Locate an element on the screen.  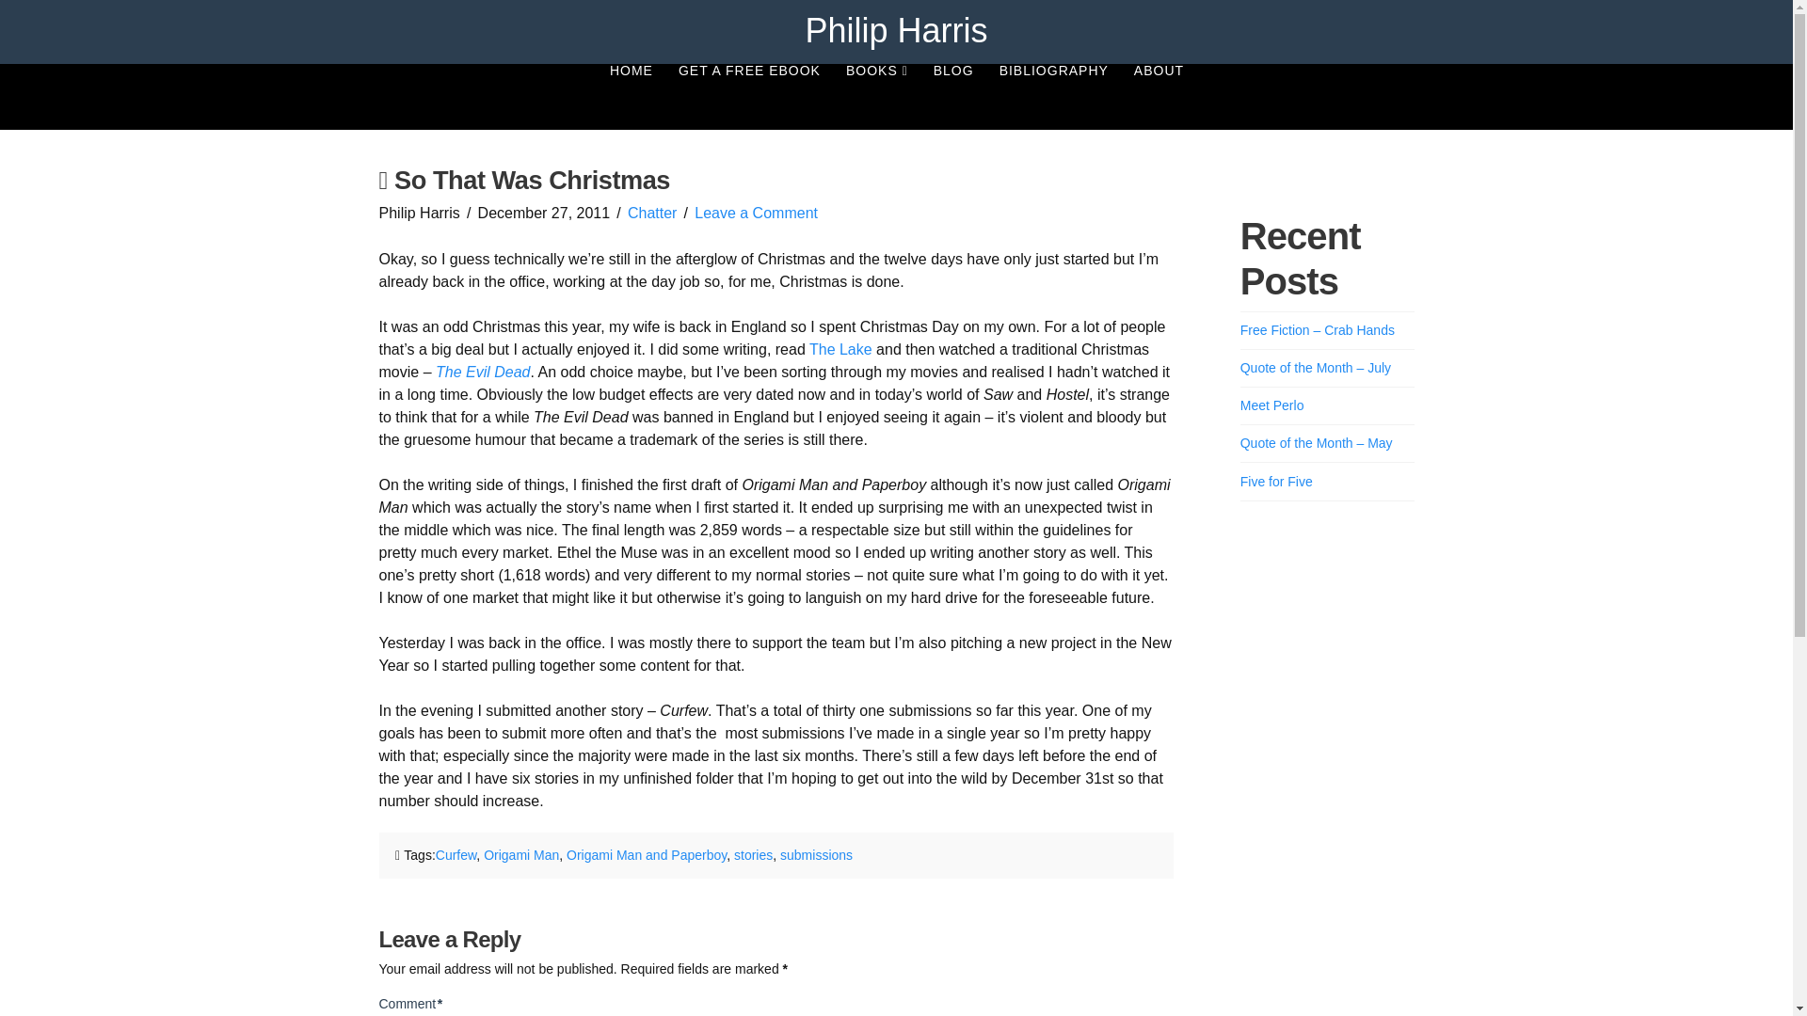
The Evil Dead is located at coordinates (483, 371).